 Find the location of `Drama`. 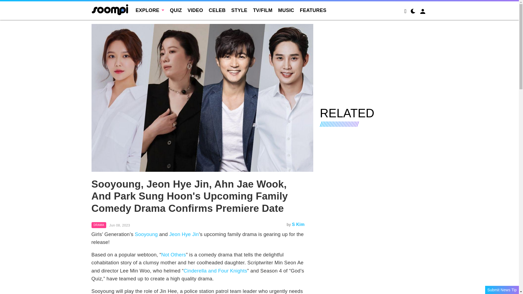

Drama is located at coordinates (99, 225).